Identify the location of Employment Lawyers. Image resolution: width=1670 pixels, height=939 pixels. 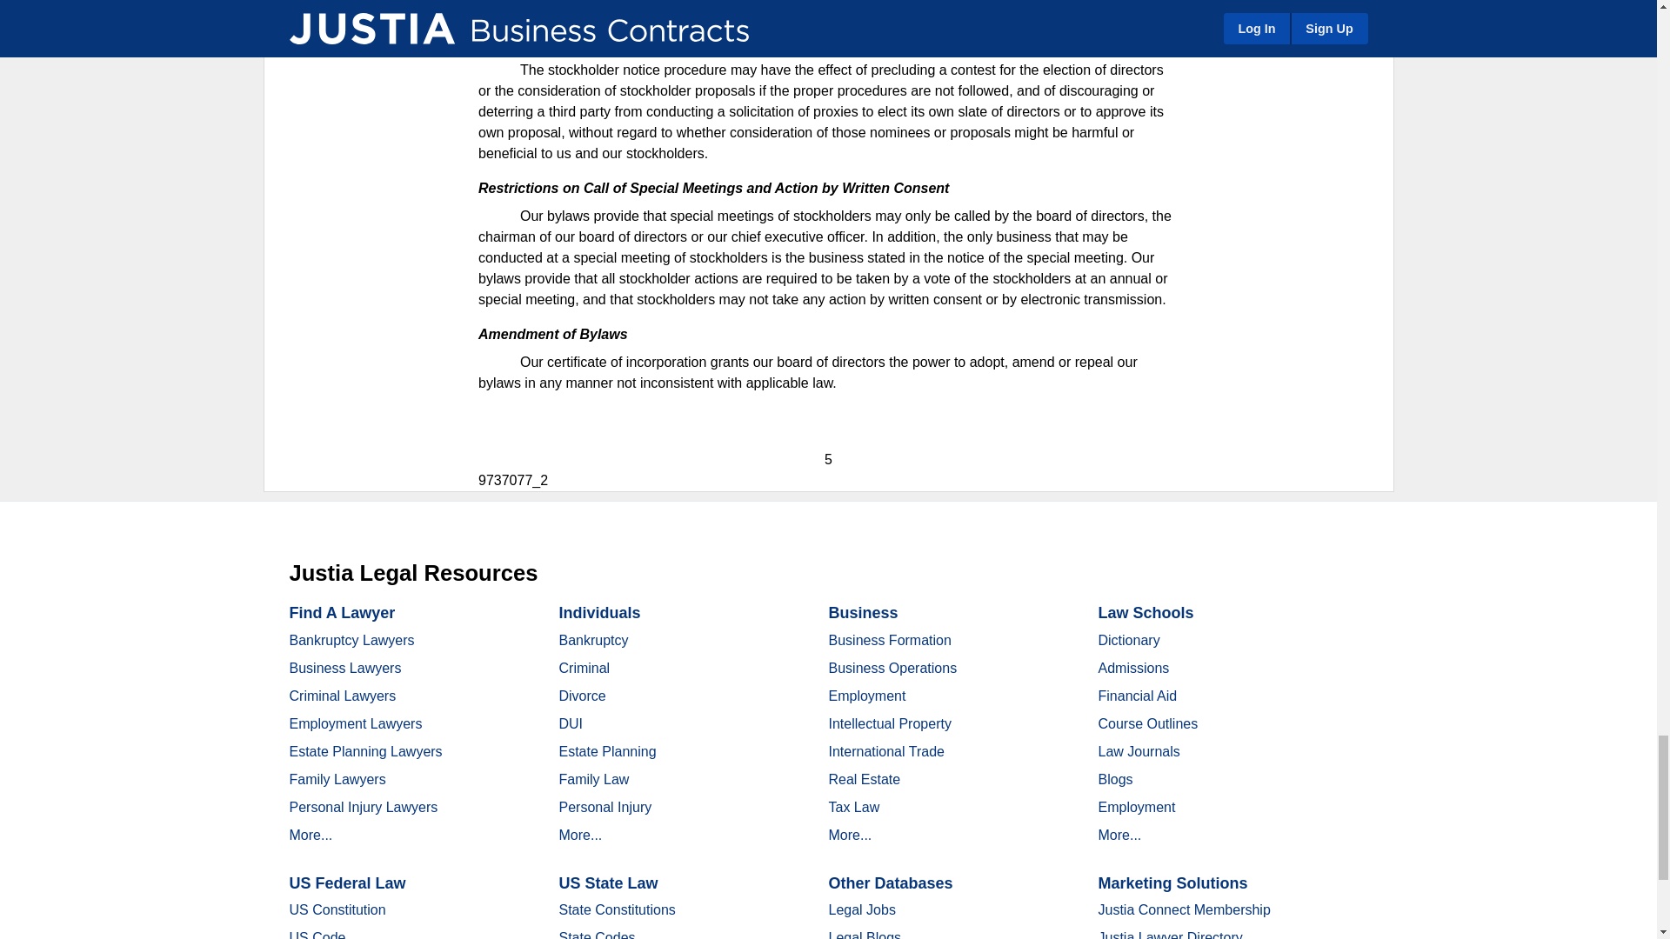
(355, 723).